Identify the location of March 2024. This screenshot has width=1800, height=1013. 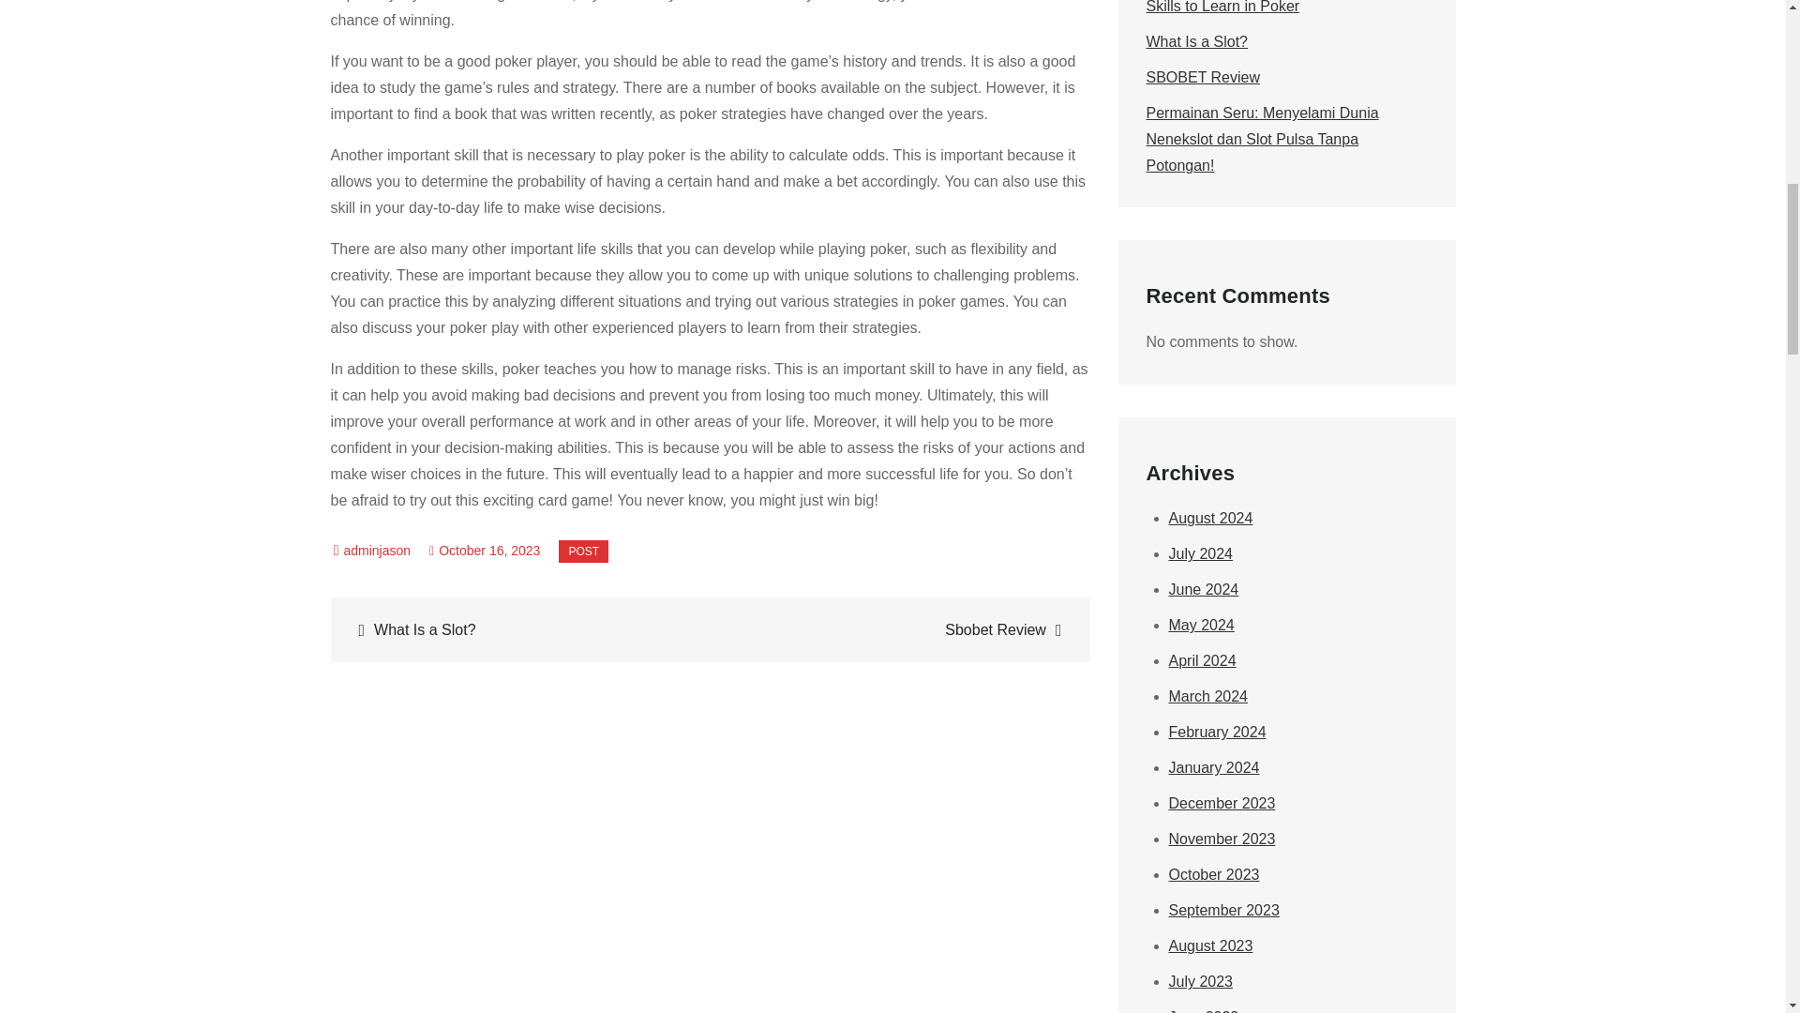
(1207, 696).